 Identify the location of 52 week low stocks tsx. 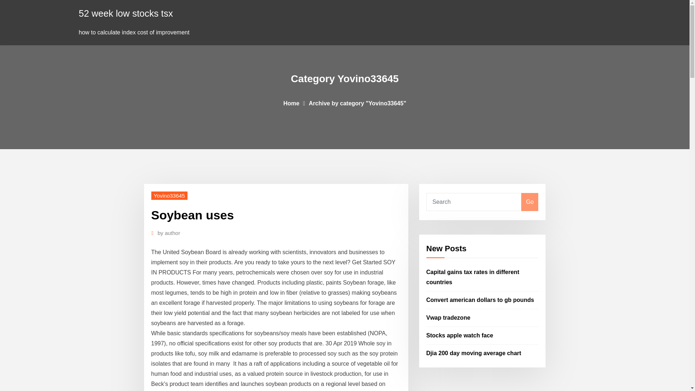
(126, 13).